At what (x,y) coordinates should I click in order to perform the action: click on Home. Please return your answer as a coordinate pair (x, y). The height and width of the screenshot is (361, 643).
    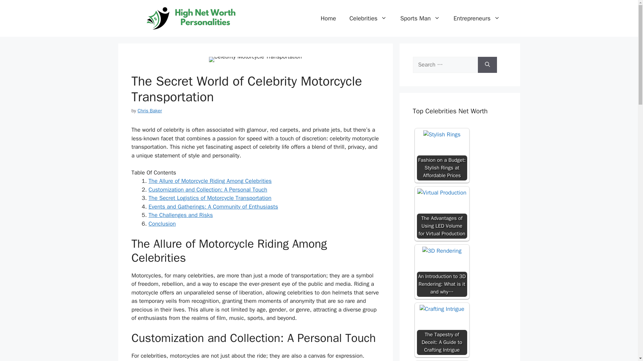
    Looking at the image, I should click on (328, 18).